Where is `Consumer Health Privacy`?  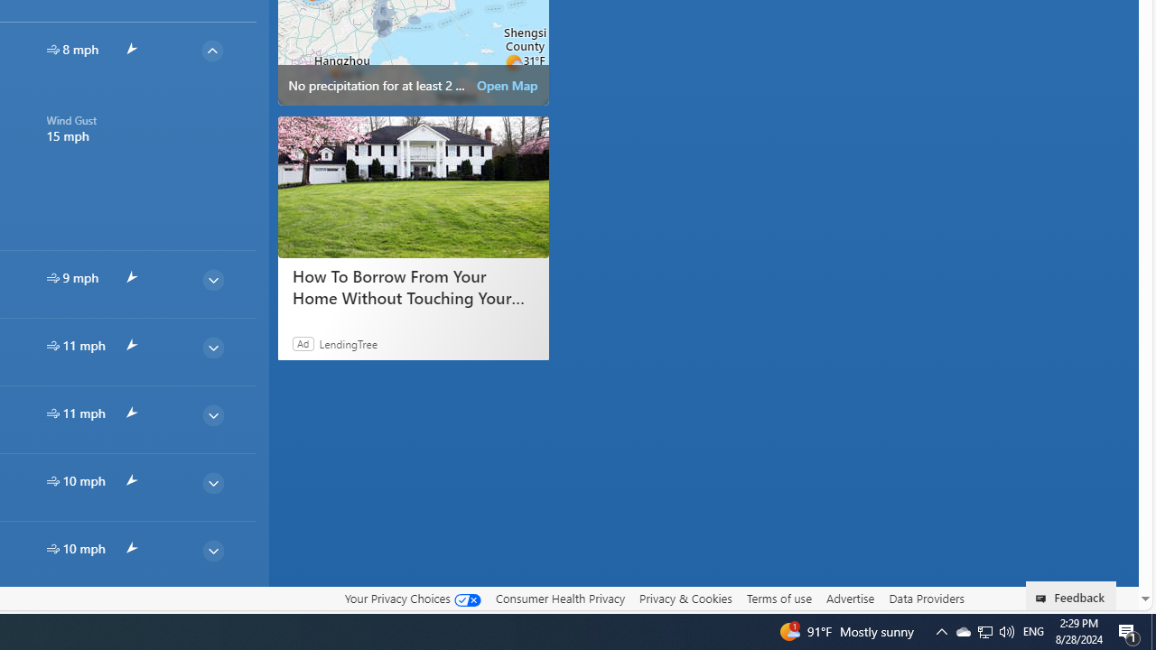
Consumer Health Privacy is located at coordinates (560, 598).